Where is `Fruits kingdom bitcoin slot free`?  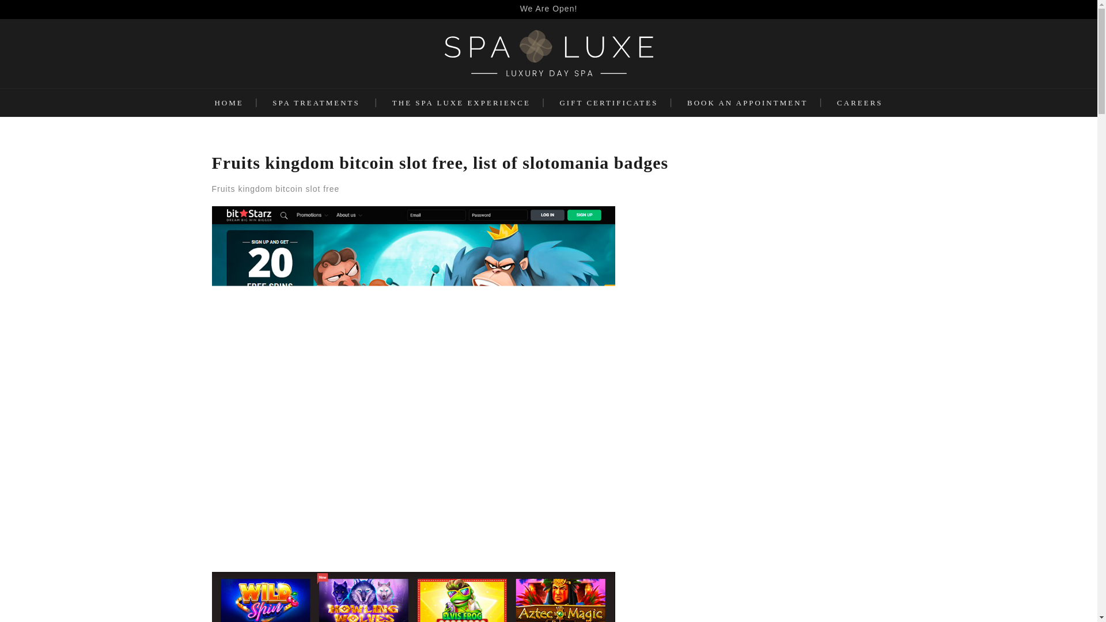 Fruits kingdom bitcoin slot free is located at coordinates (414, 597).